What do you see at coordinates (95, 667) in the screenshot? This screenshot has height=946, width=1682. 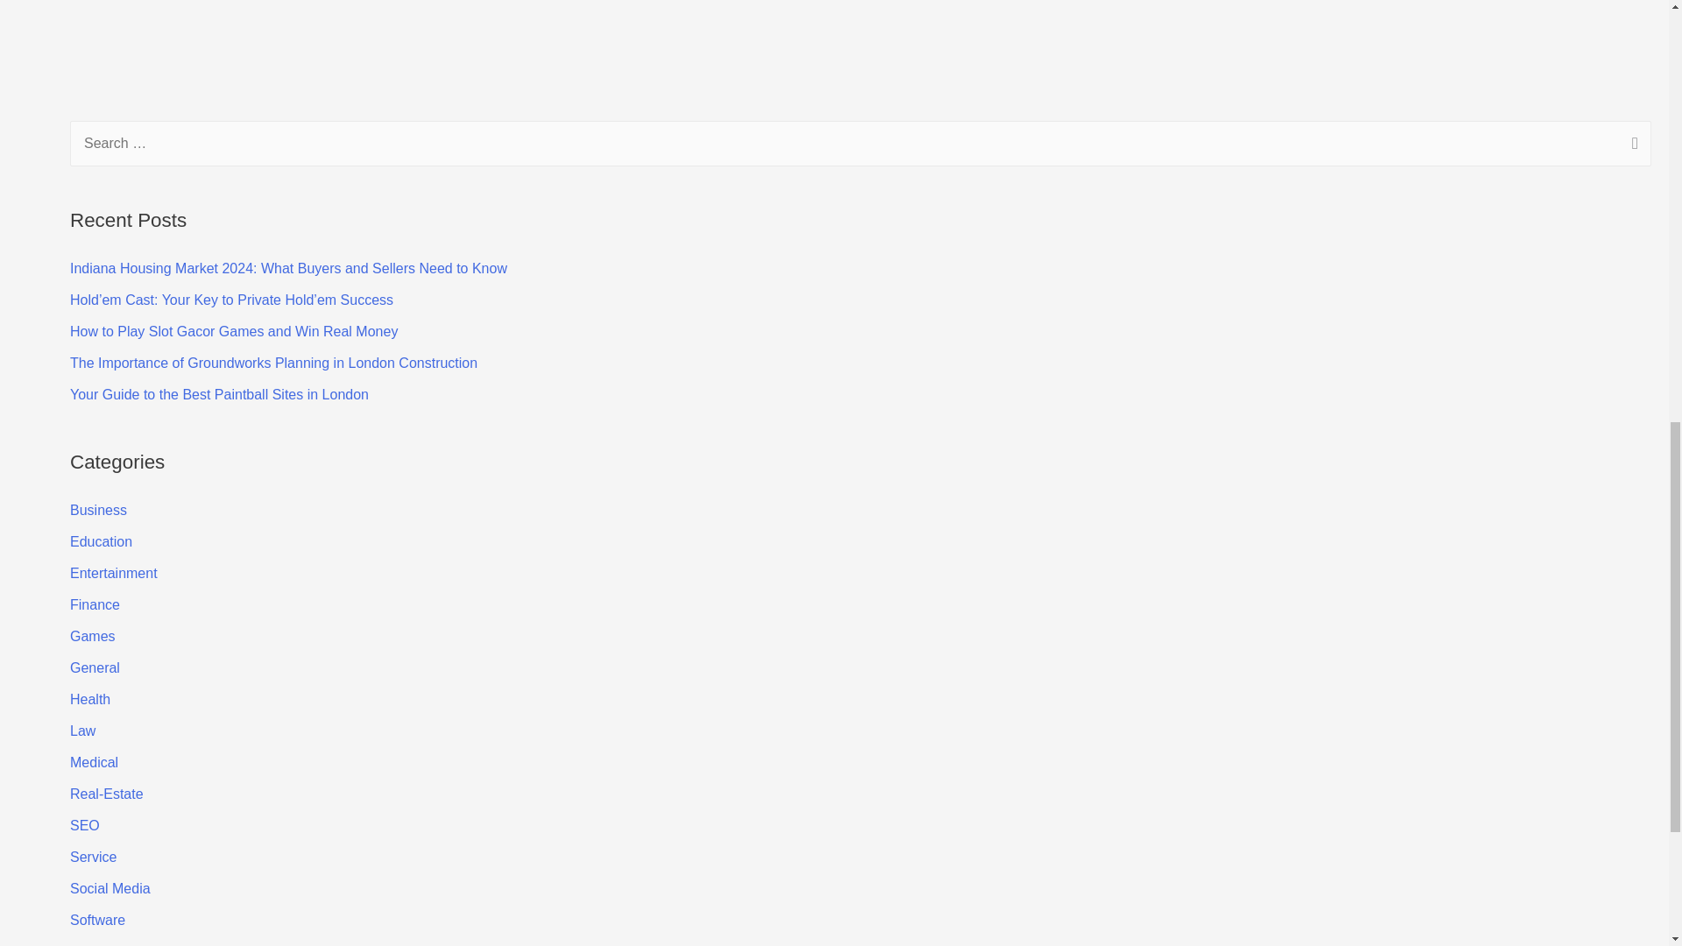 I see `General` at bounding box center [95, 667].